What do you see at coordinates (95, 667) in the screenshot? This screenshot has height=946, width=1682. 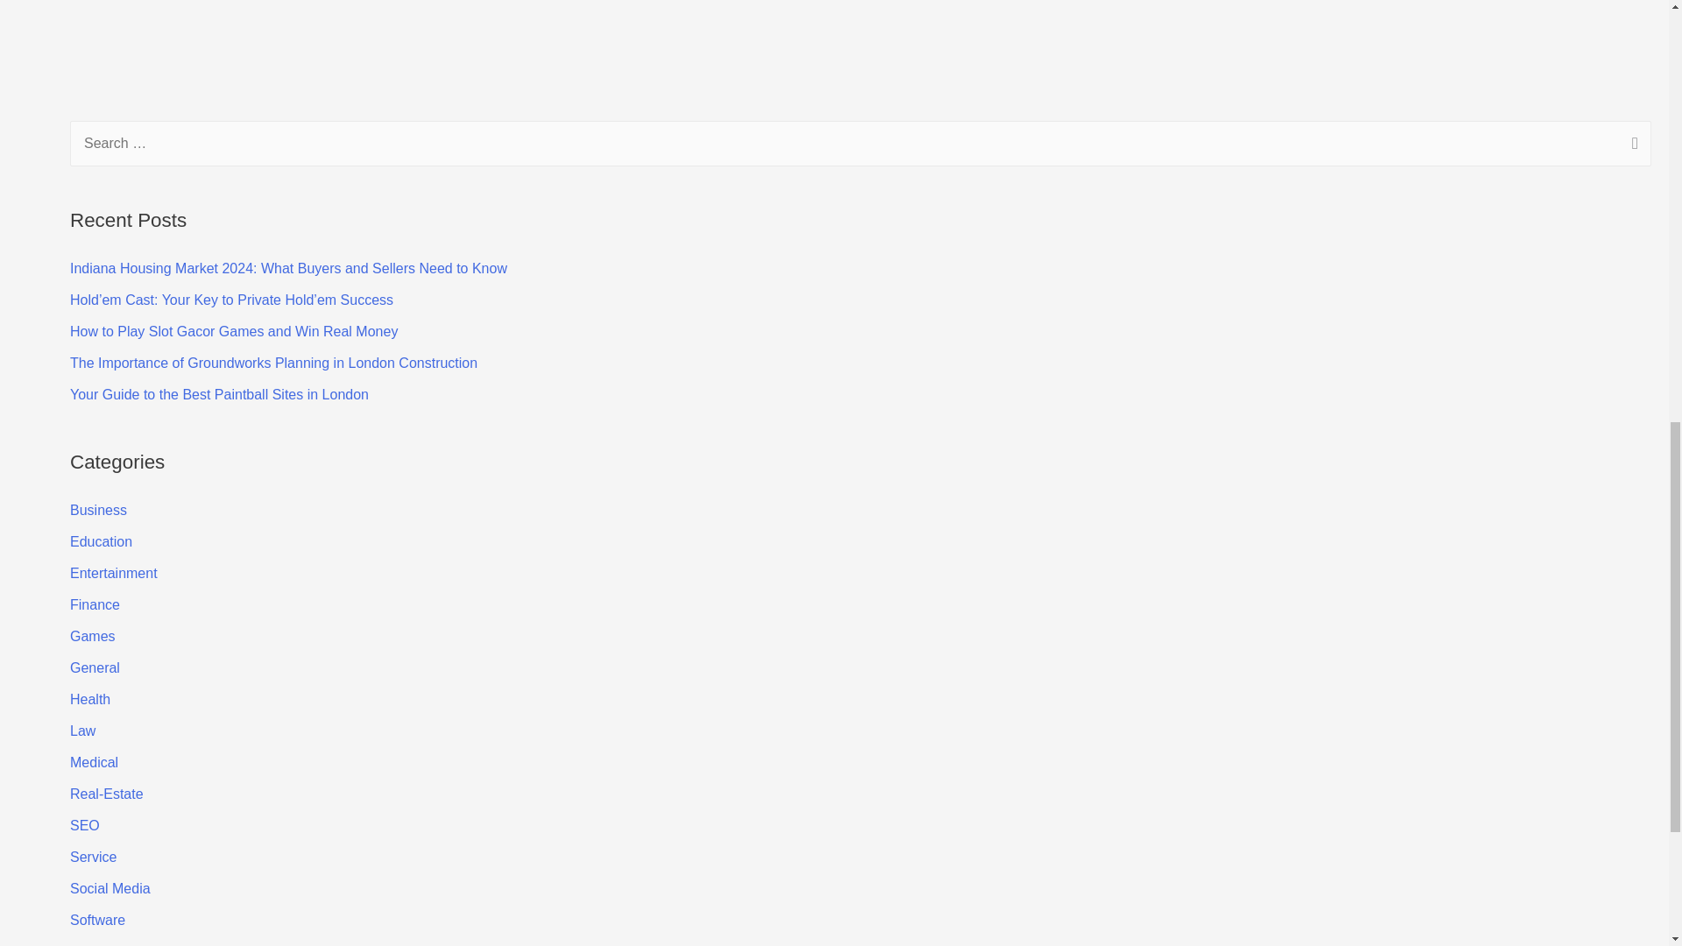 I see `General` at bounding box center [95, 667].